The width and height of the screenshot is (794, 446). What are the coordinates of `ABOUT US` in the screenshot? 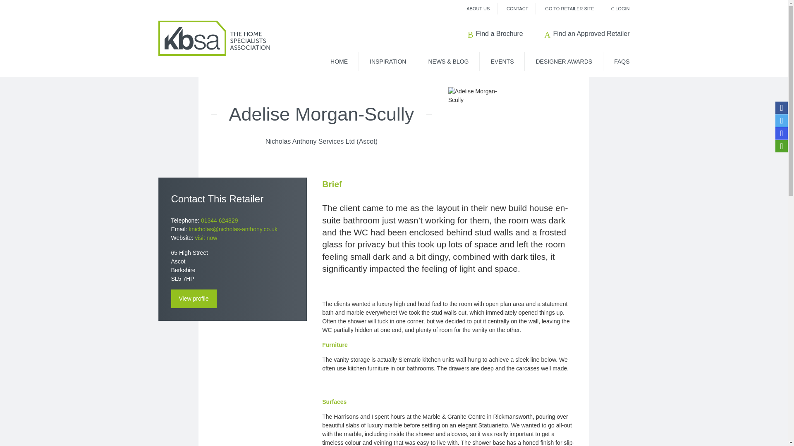 It's located at (478, 9).